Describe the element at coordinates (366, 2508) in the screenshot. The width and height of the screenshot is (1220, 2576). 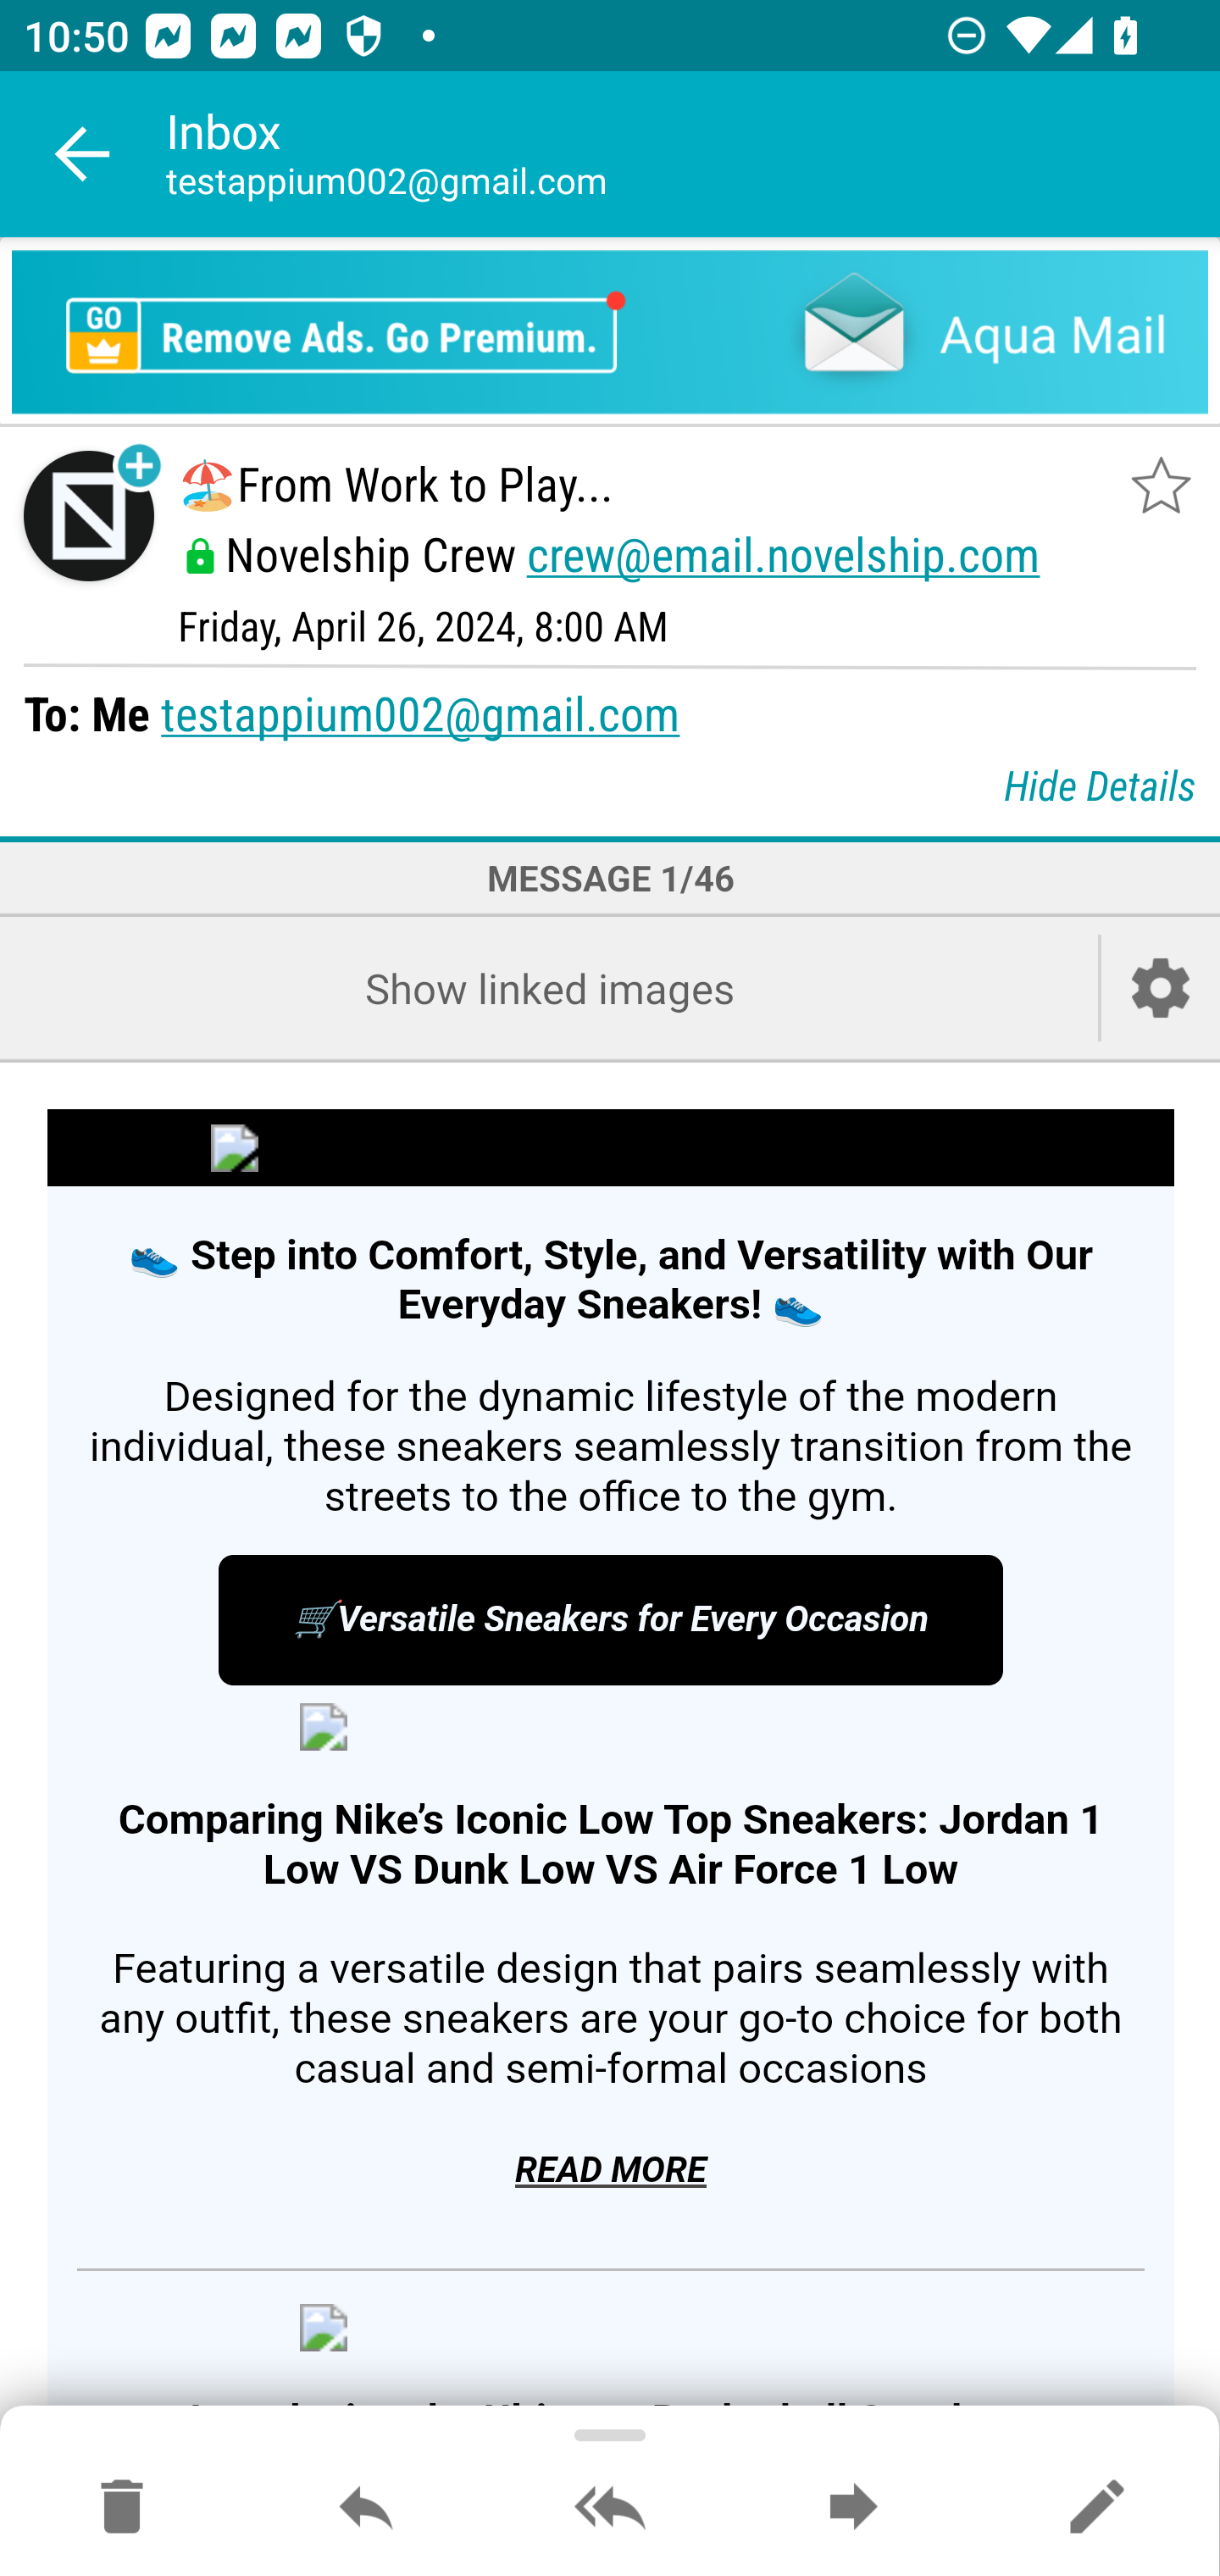
I see `Reply` at that location.